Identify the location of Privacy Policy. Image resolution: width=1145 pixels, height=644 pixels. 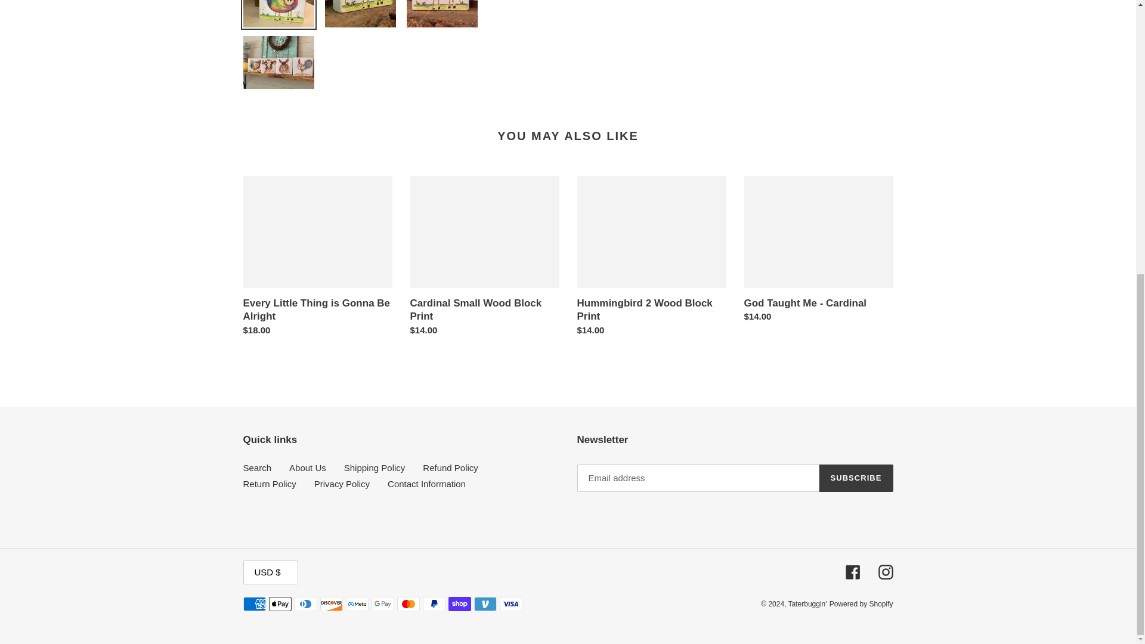
(342, 484).